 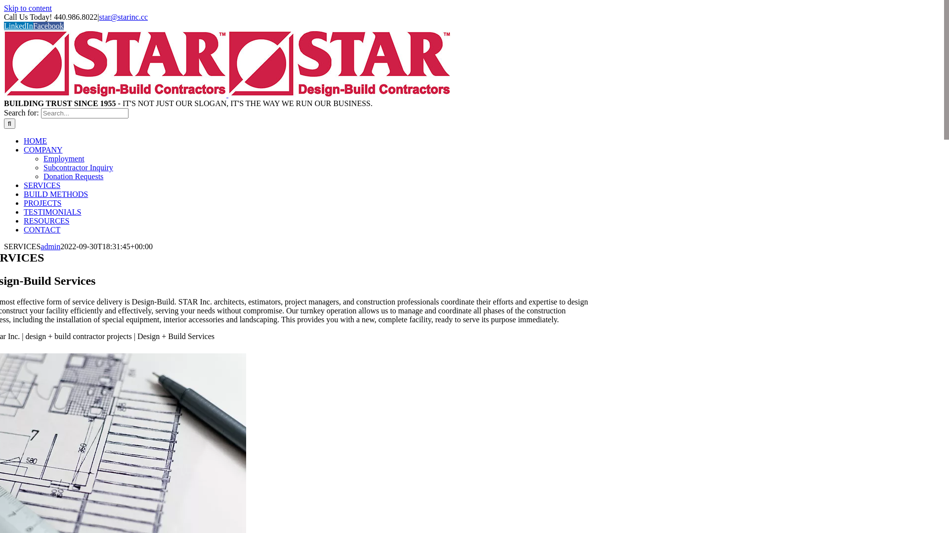 I want to click on BUILD METHODS, so click(x=56, y=194).